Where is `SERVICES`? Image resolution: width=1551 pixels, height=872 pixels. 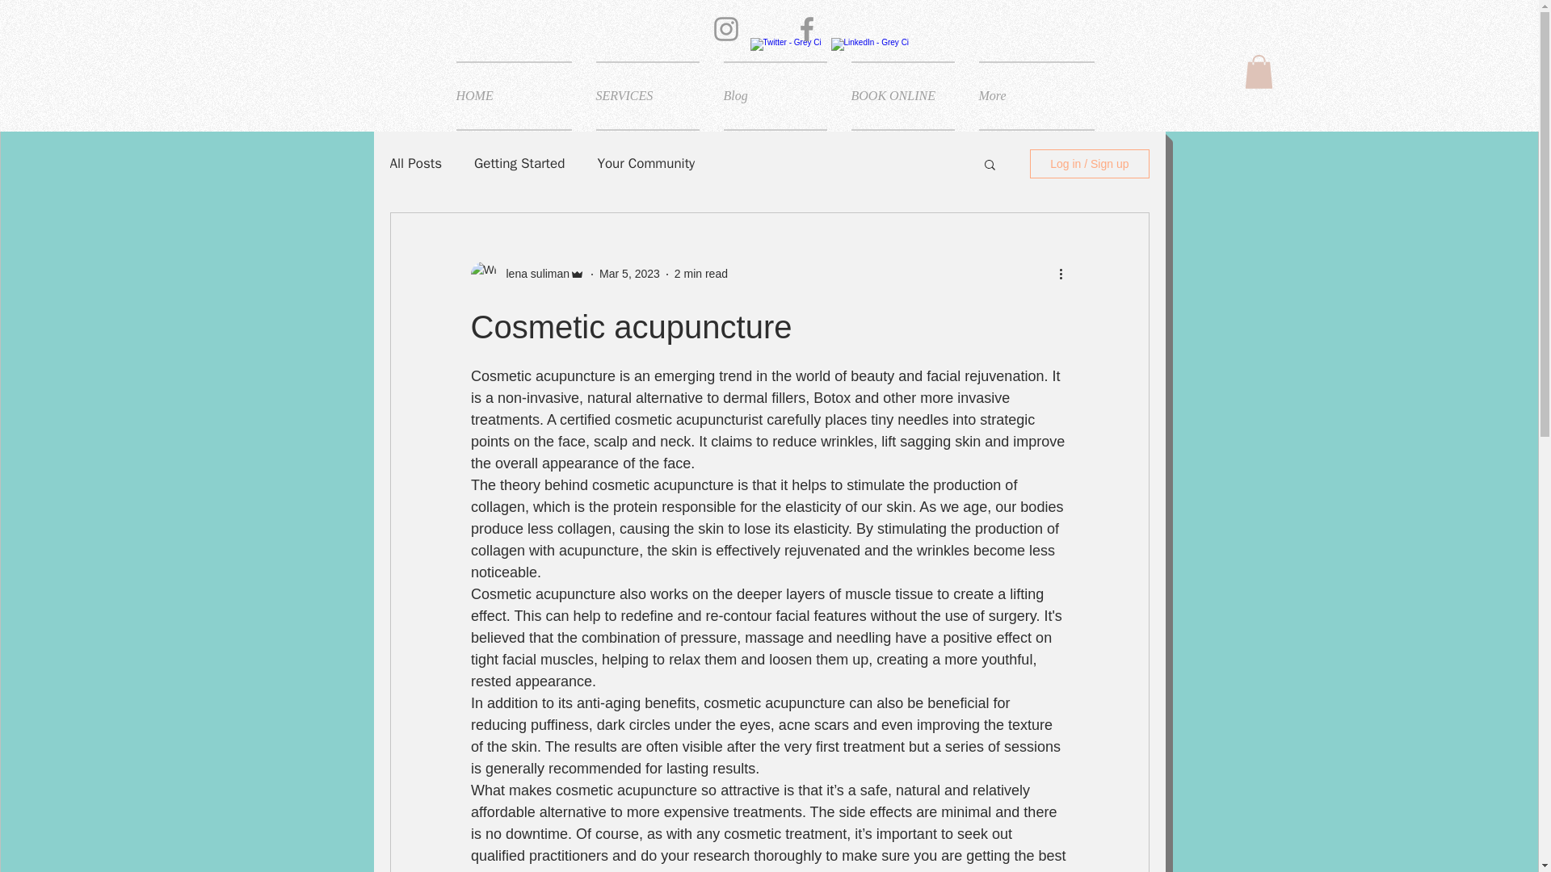 SERVICES is located at coordinates (646, 95).